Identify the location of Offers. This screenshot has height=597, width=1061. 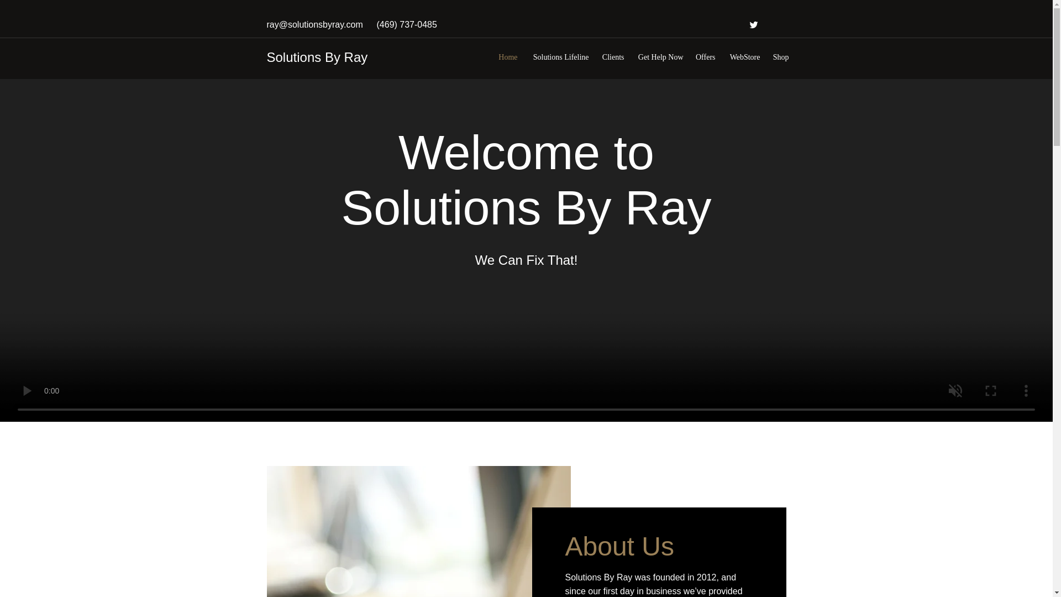
(704, 57).